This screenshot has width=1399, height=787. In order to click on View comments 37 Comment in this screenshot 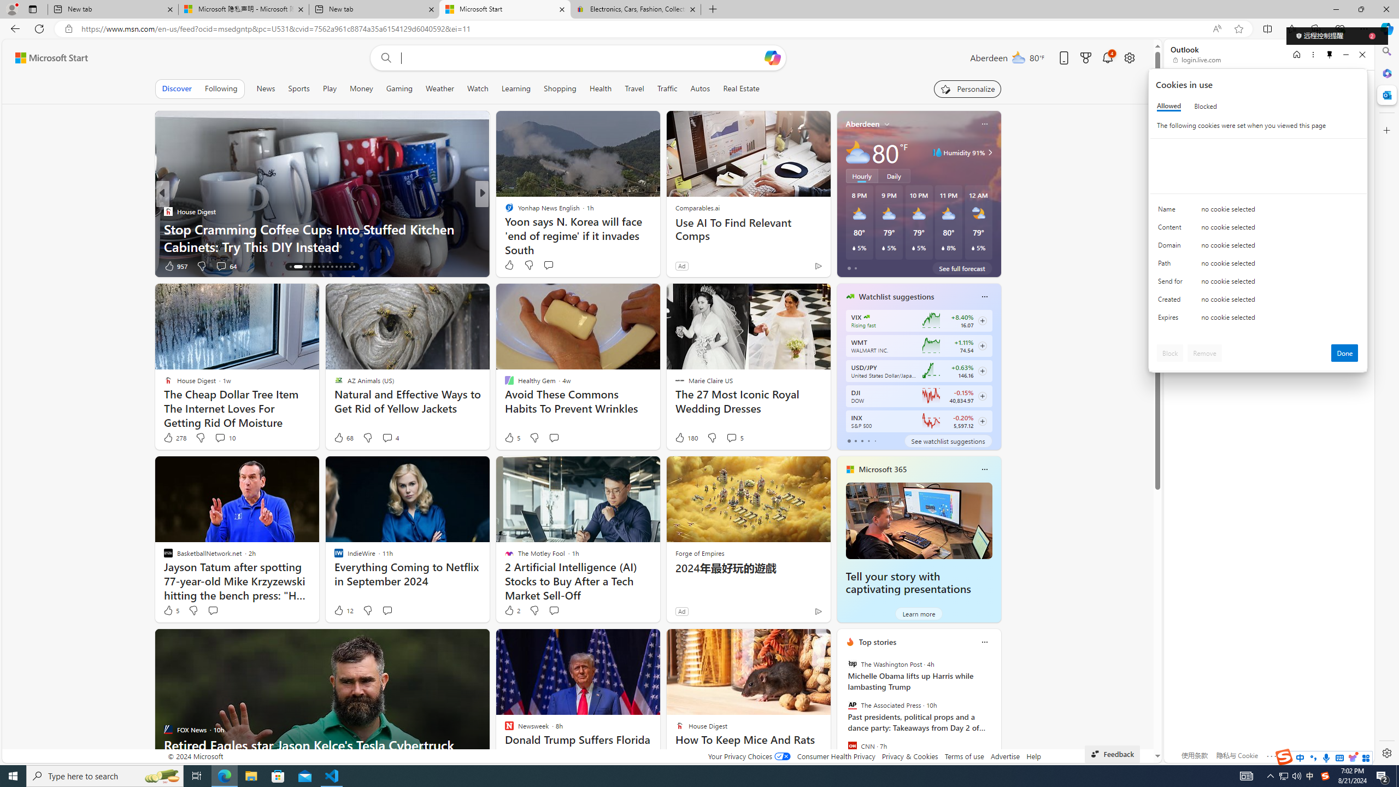, I will do `click(554, 266)`.